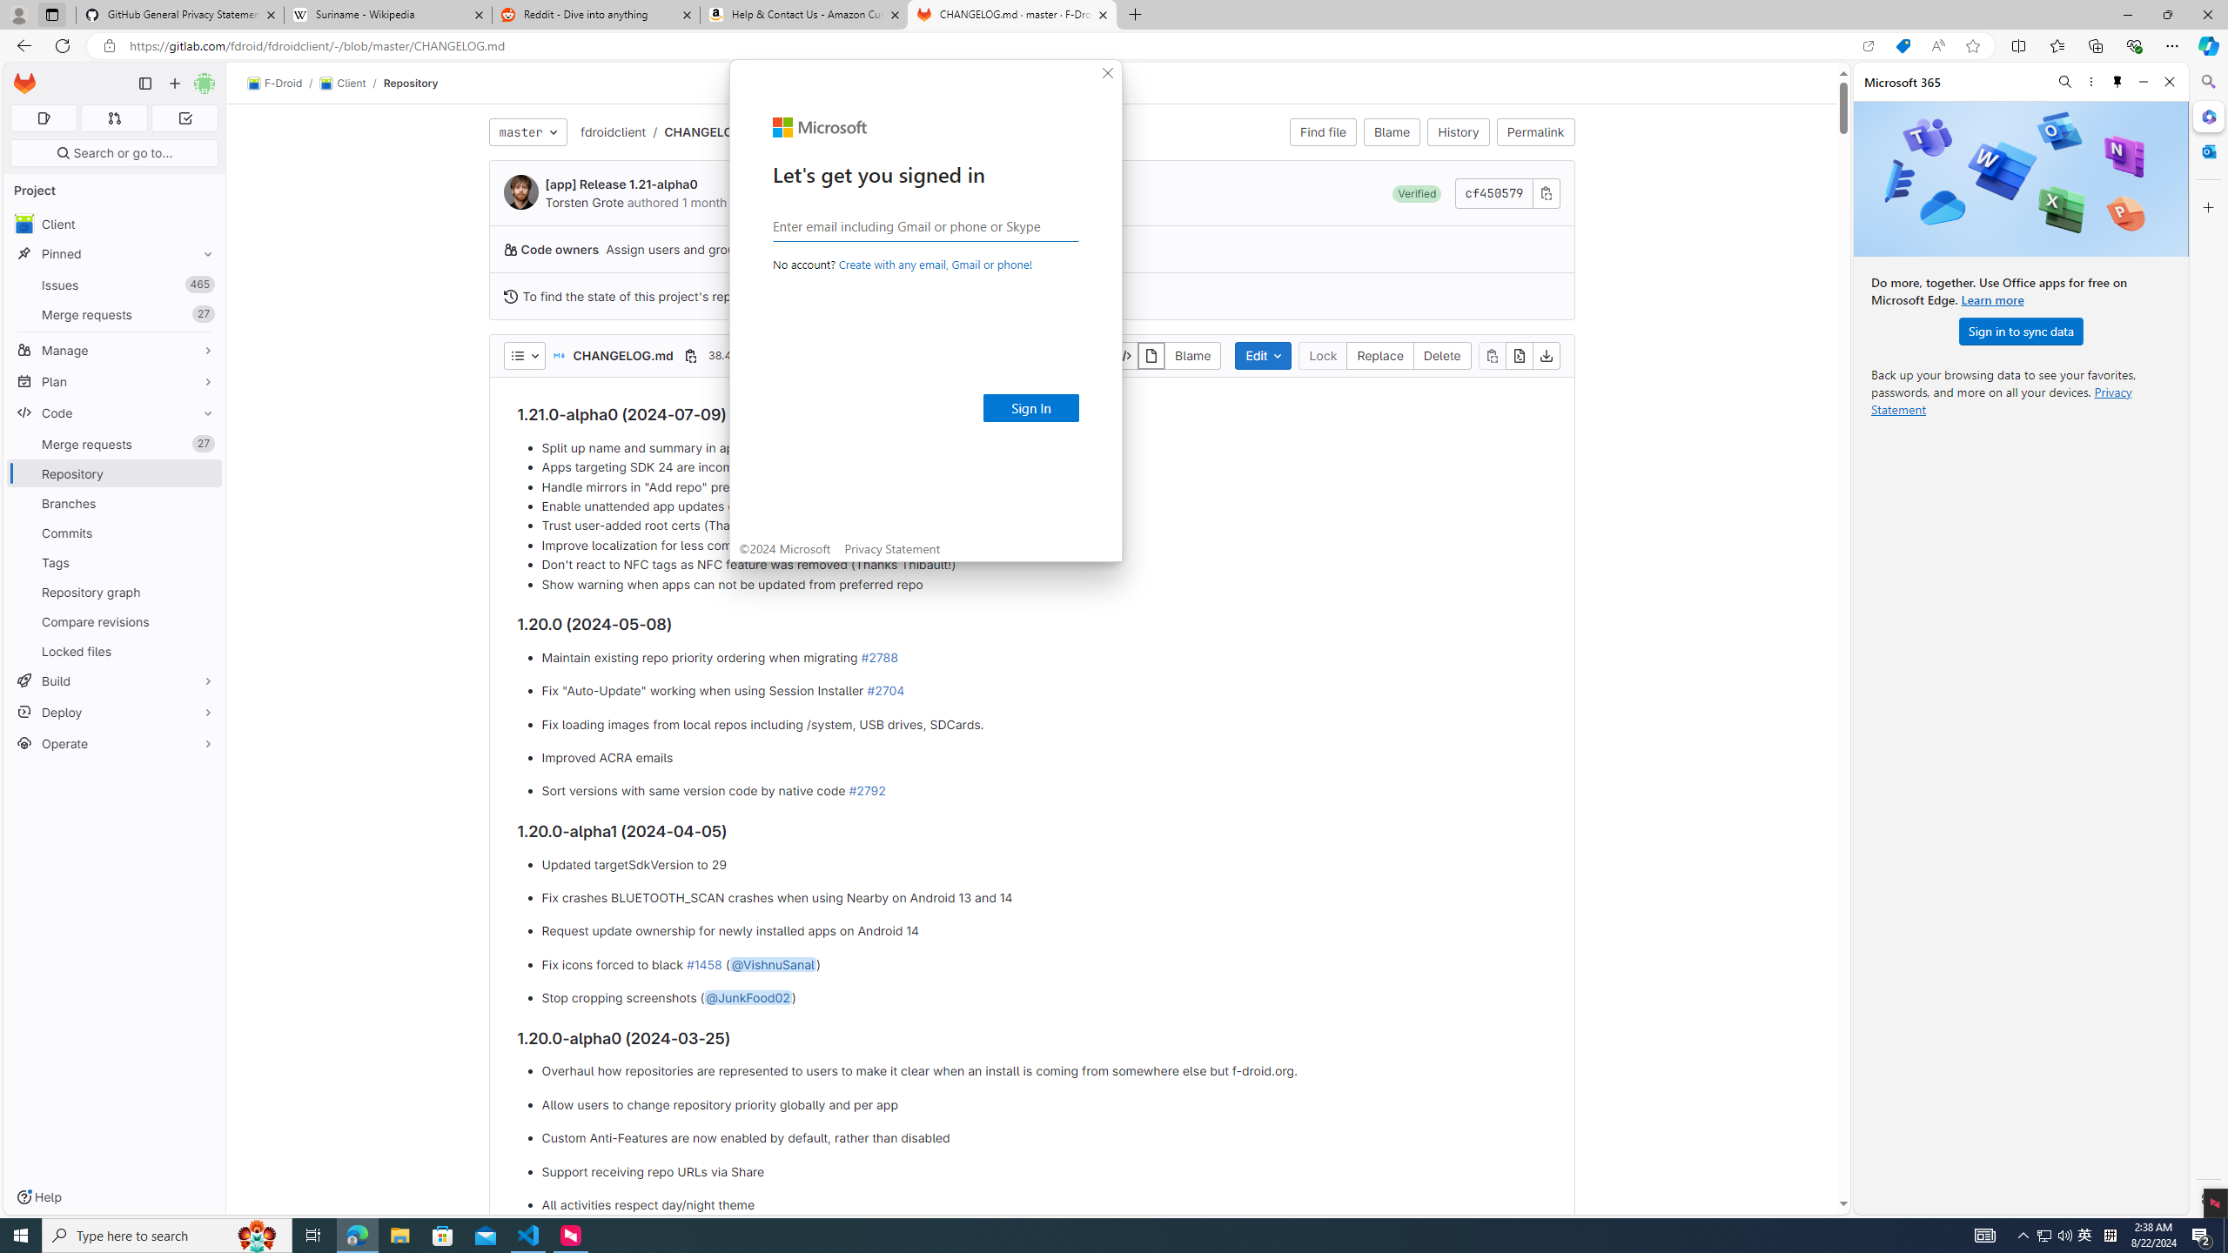 The image size is (2228, 1253). Describe the element at coordinates (115, 712) in the screenshot. I see `Deploy` at that location.